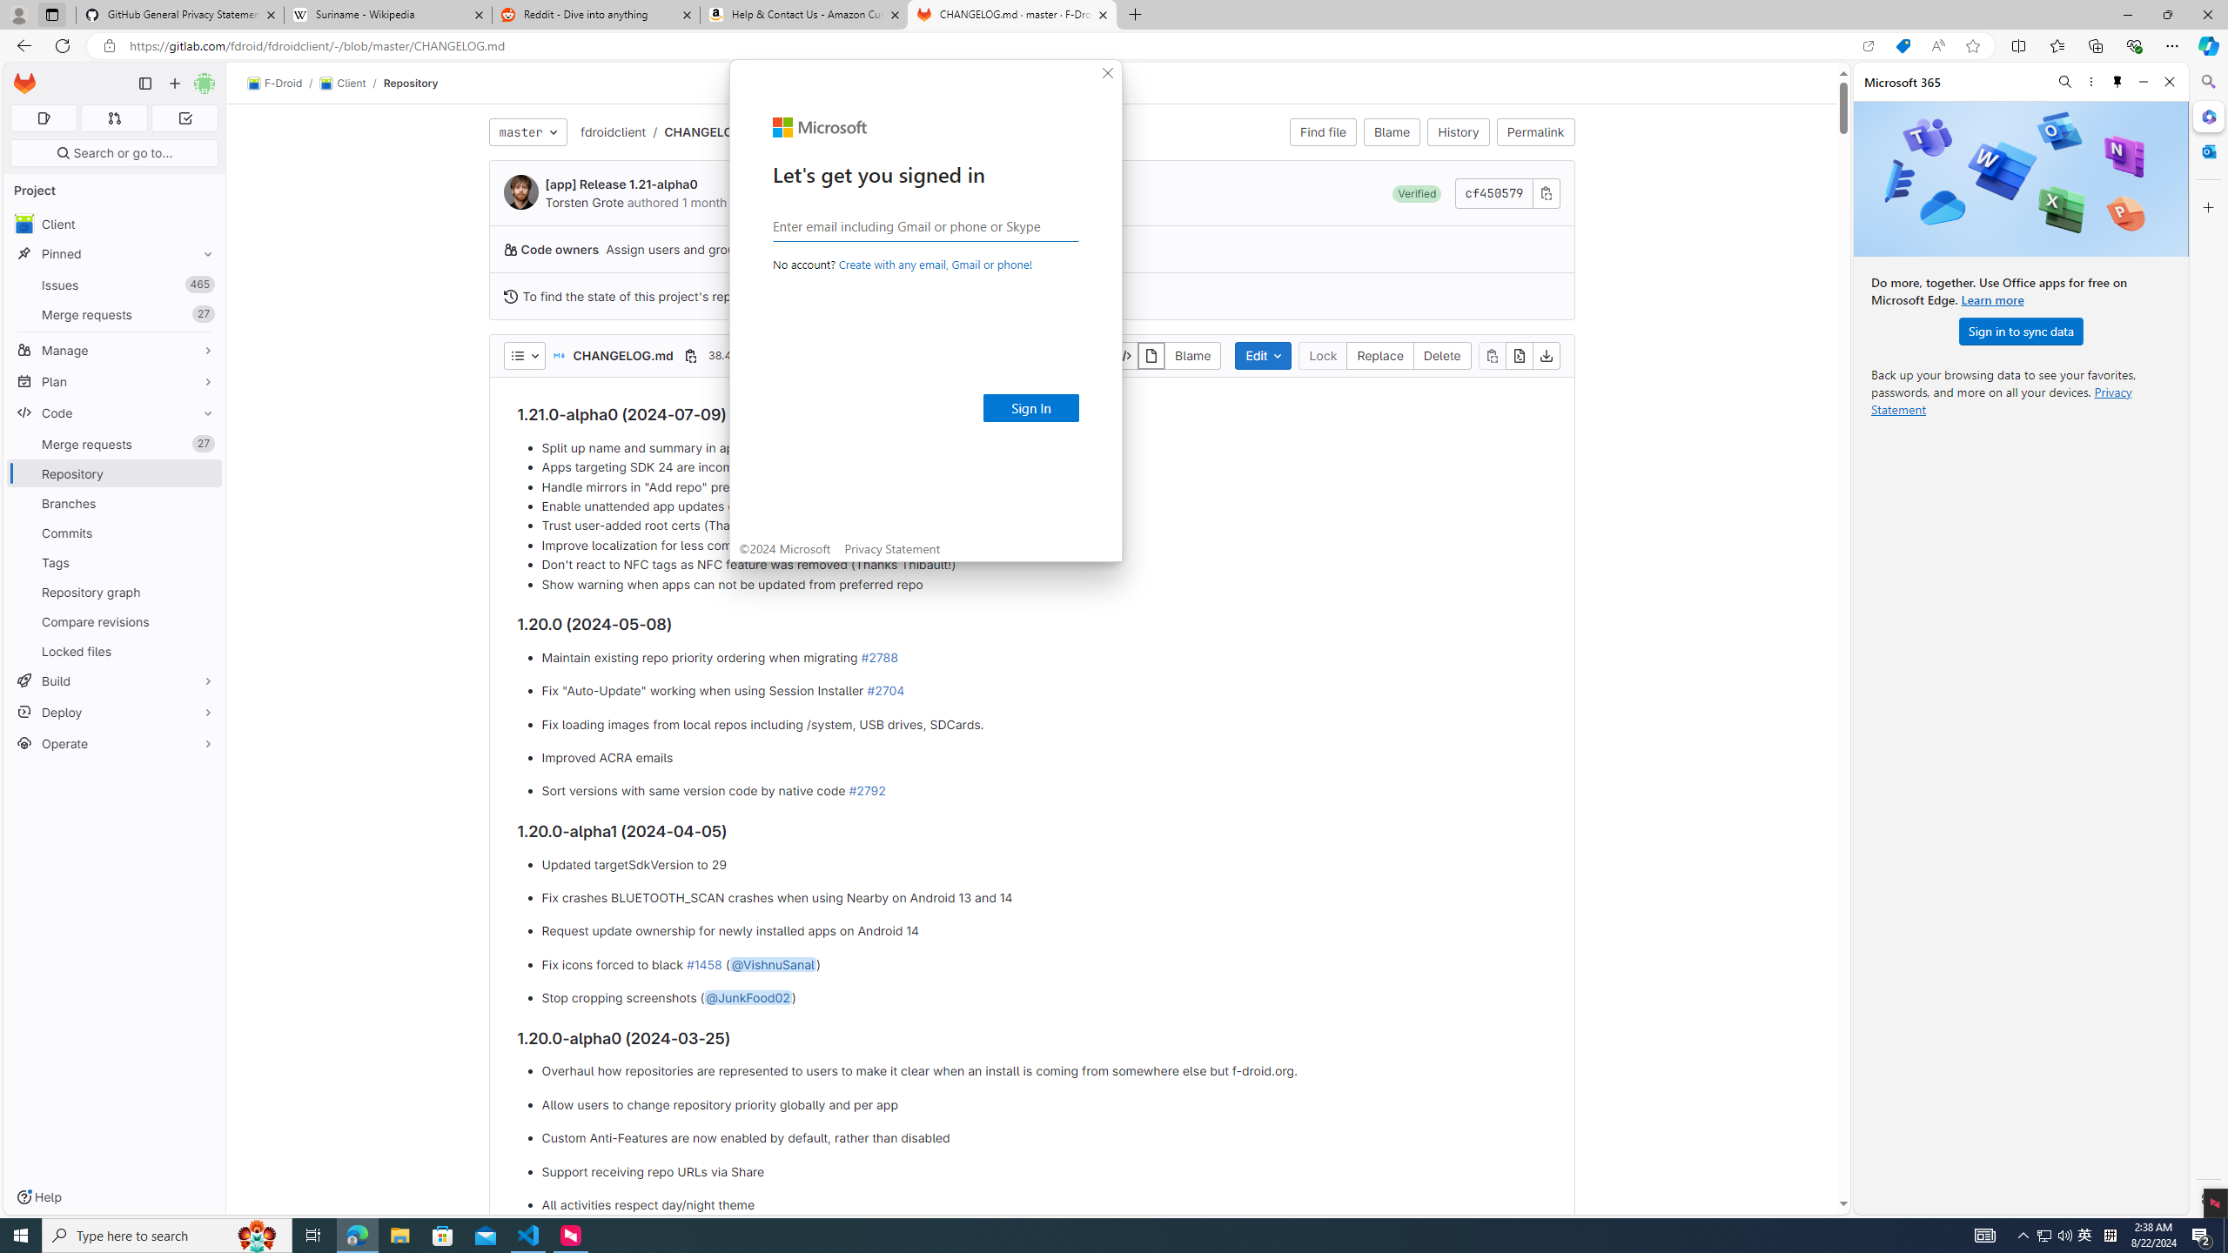 The image size is (2228, 1253). Describe the element at coordinates (115, 712) in the screenshot. I see `Deploy` at that location.